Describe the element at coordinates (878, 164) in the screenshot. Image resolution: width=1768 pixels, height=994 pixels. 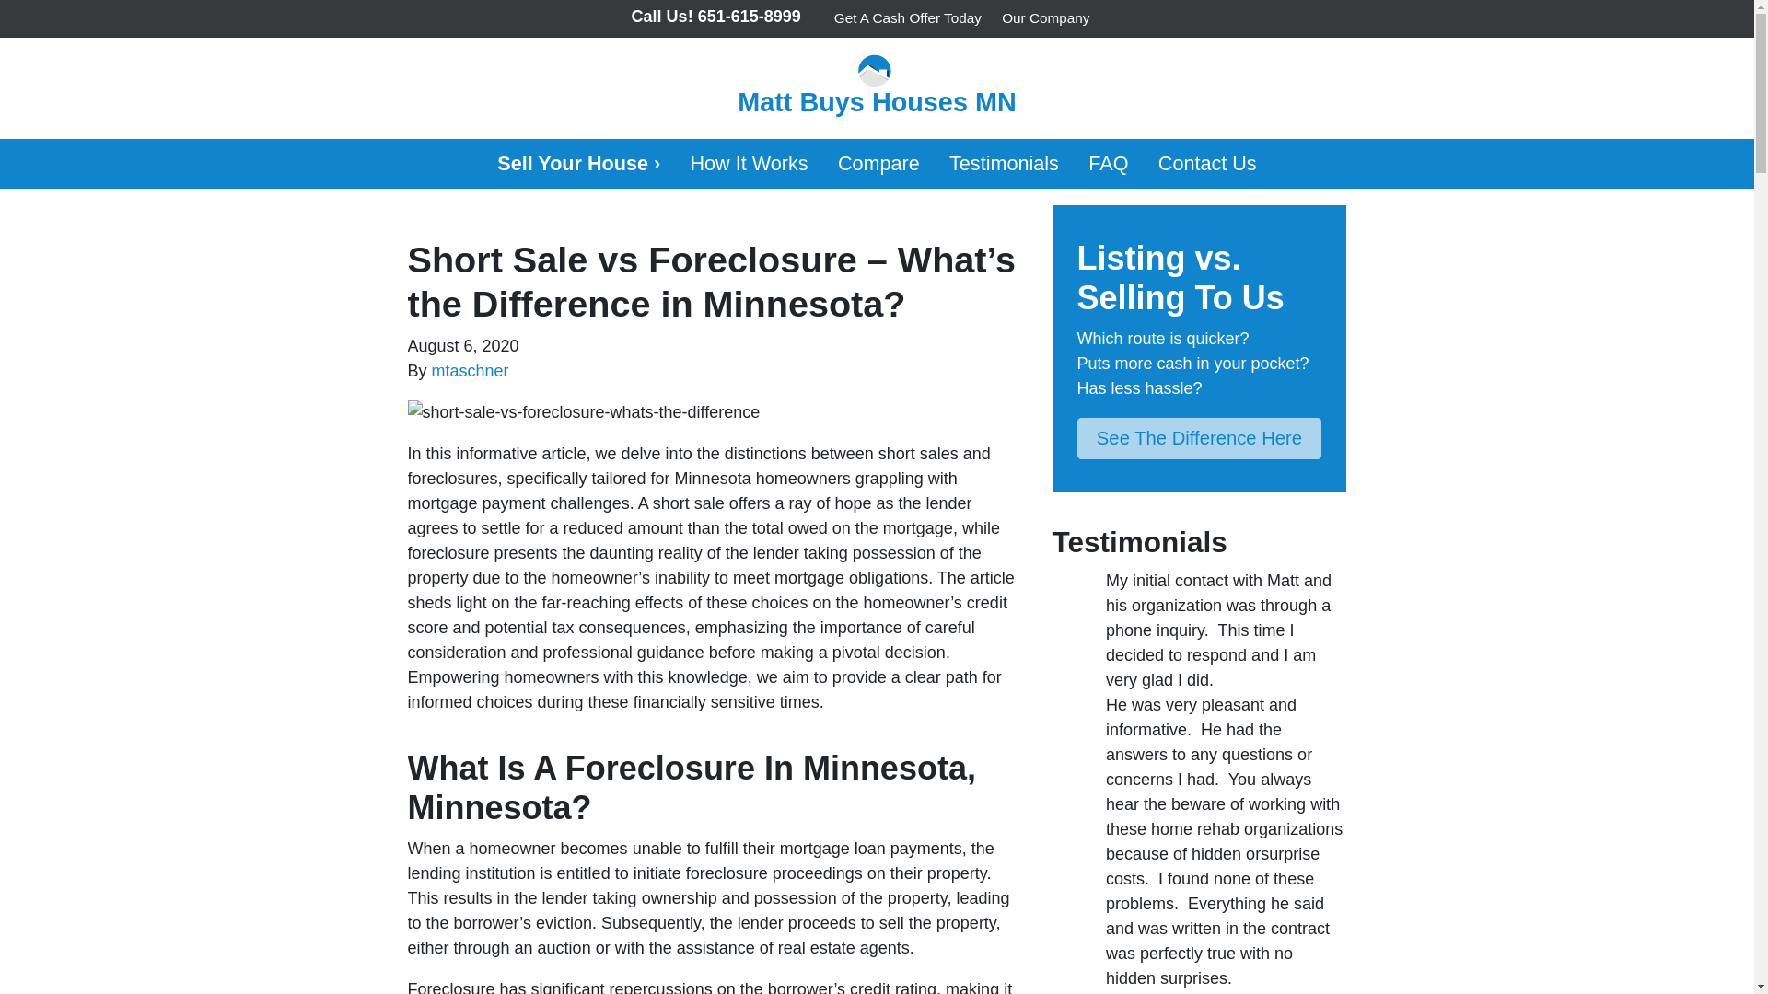
I see `Compare` at that location.